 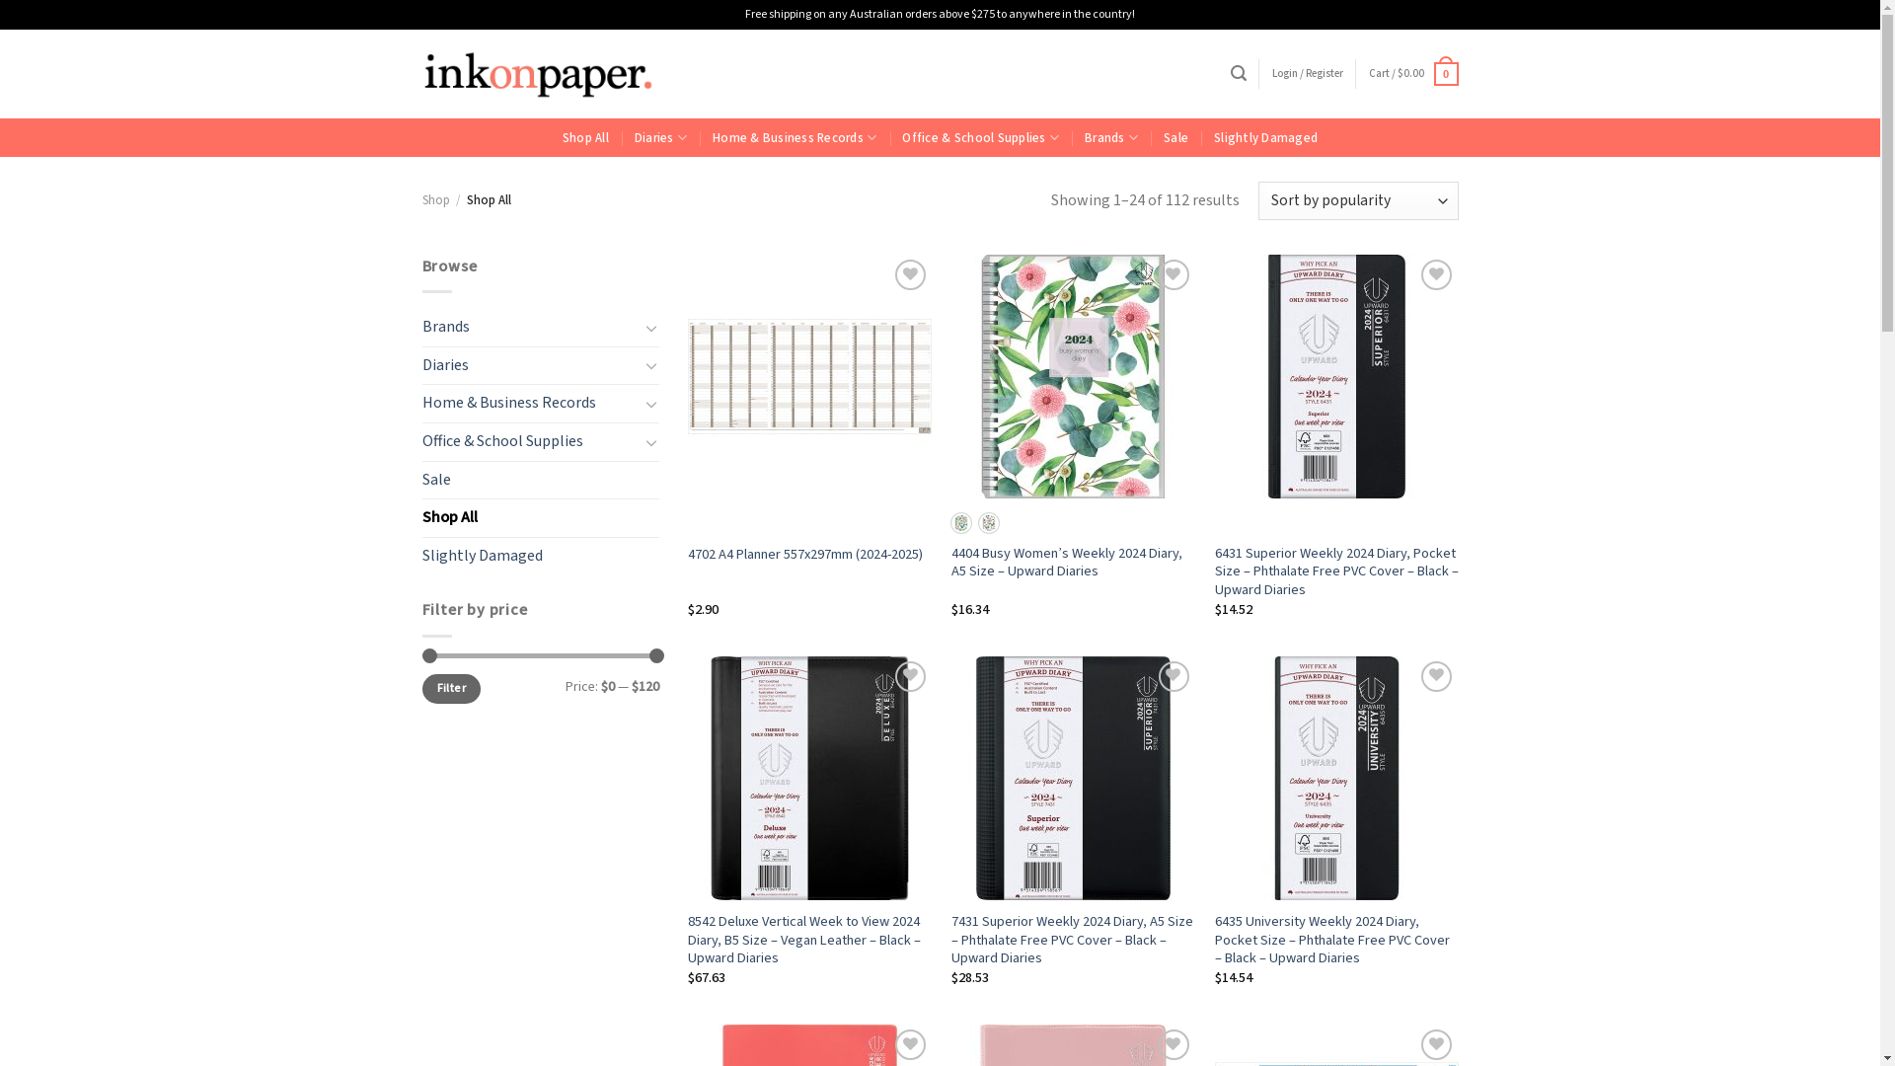 I want to click on Home & Business Records, so click(x=795, y=138).